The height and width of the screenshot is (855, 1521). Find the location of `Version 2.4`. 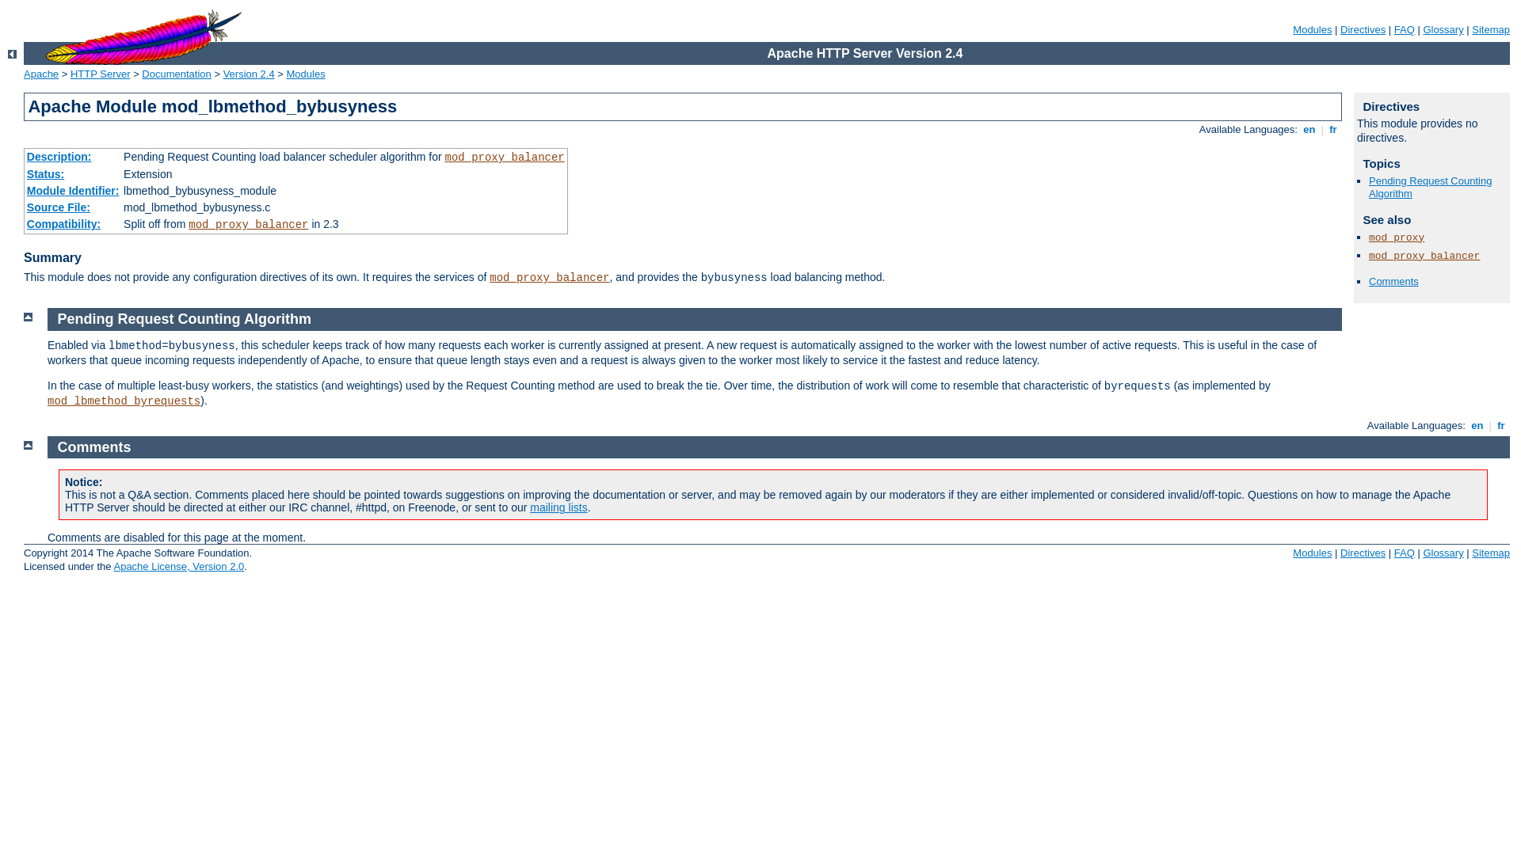

Version 2.4 is located at coordinates (249, 74).